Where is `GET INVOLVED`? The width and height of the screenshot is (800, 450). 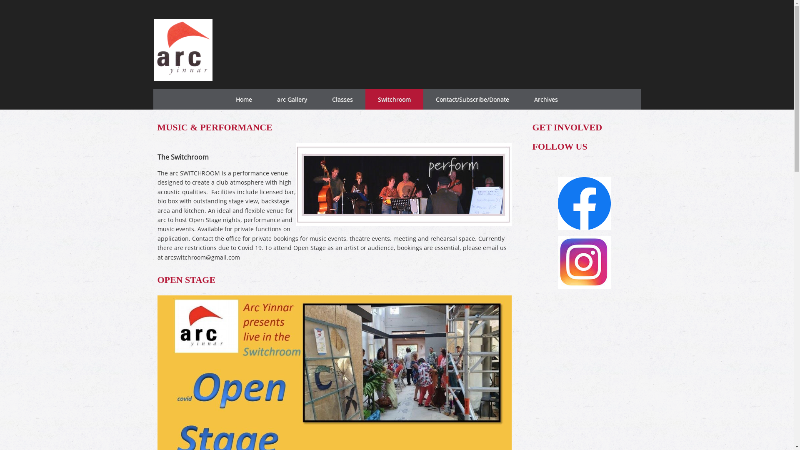 GET INVOLVED is located at coordinates (567, 127).